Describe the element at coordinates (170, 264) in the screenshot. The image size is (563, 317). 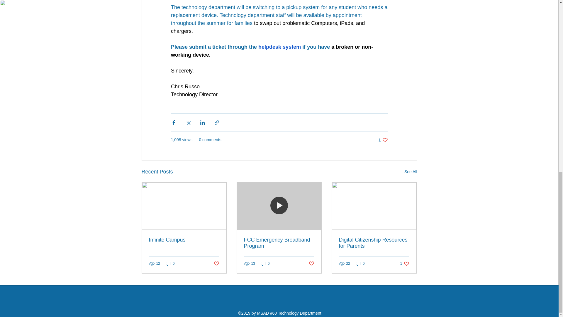
I see `0` at that location.